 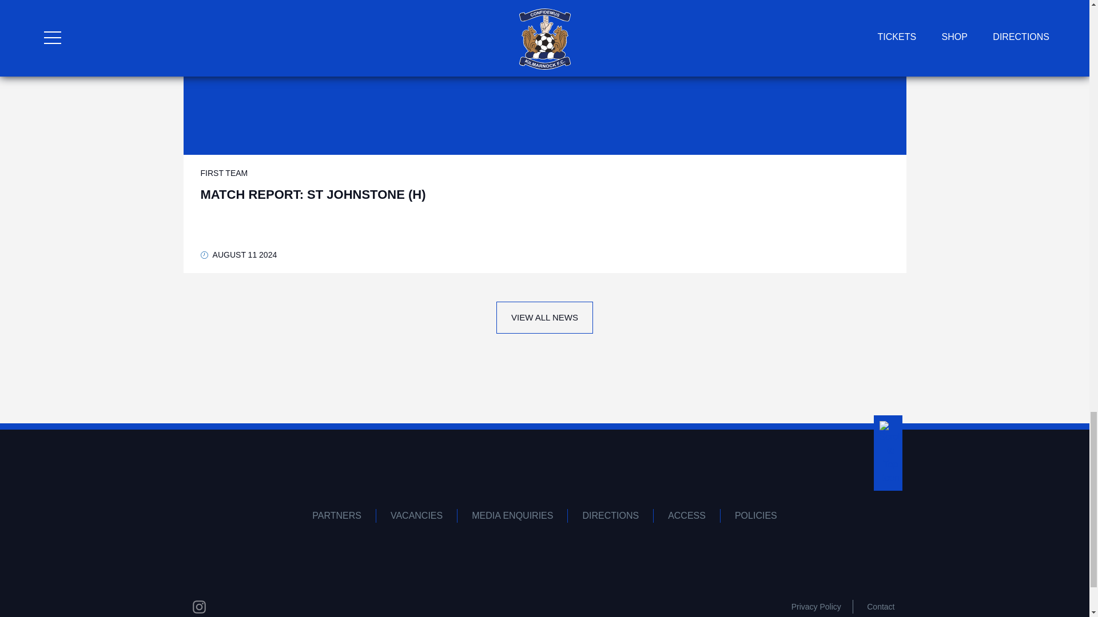 What do you see at coordinates (610, 515) in the screenshot?
I see `DIRECTIONS` at bounding box center [610, 515].